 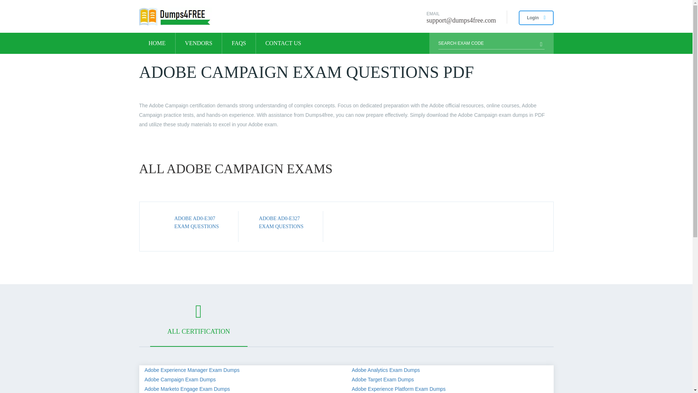 I want to click on CONTACT US, so click(x=283, y=43).